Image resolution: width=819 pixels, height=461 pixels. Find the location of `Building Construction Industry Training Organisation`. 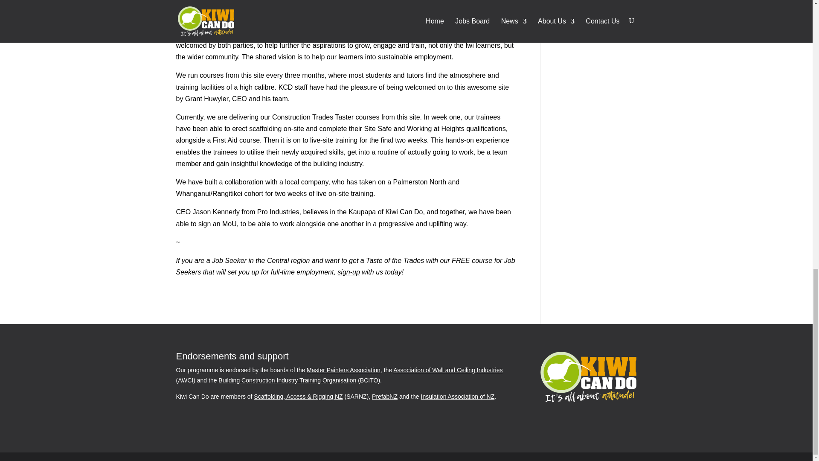

Building Construction Industry Training Organisation is located at coordinates (288, 380).